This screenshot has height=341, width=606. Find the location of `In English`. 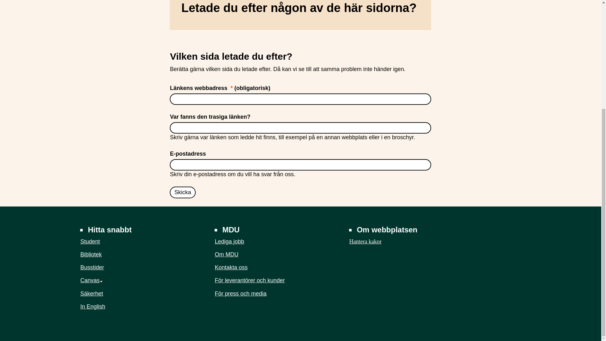

In English is located at coordinates (92, 306).